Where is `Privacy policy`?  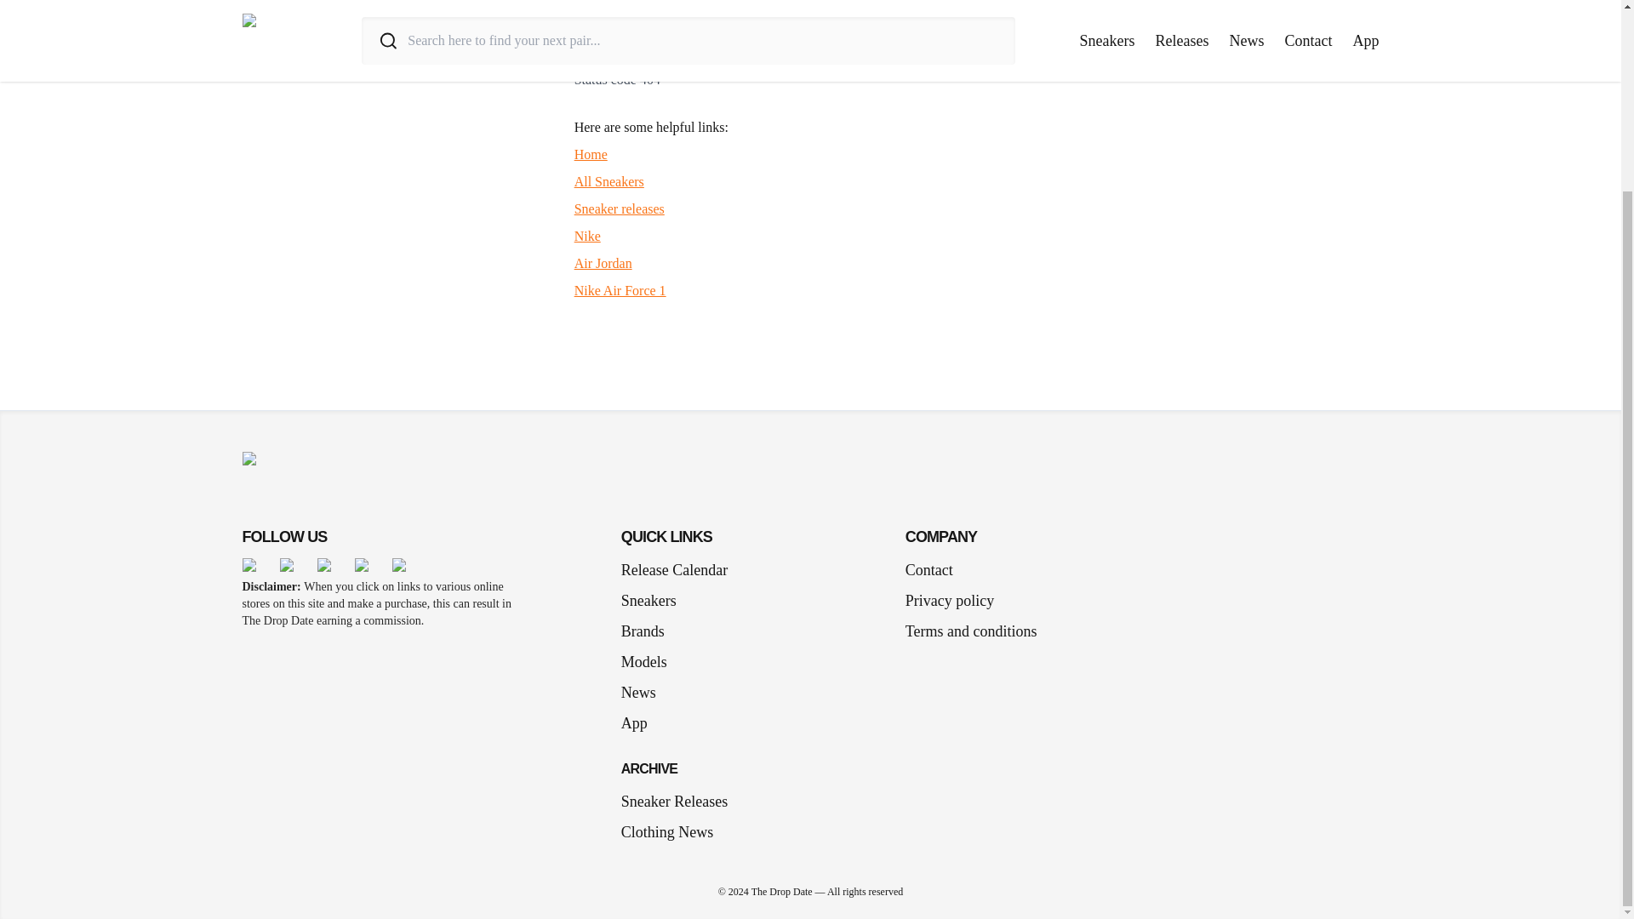 Privacy policy is located at coordinates (949, 601).